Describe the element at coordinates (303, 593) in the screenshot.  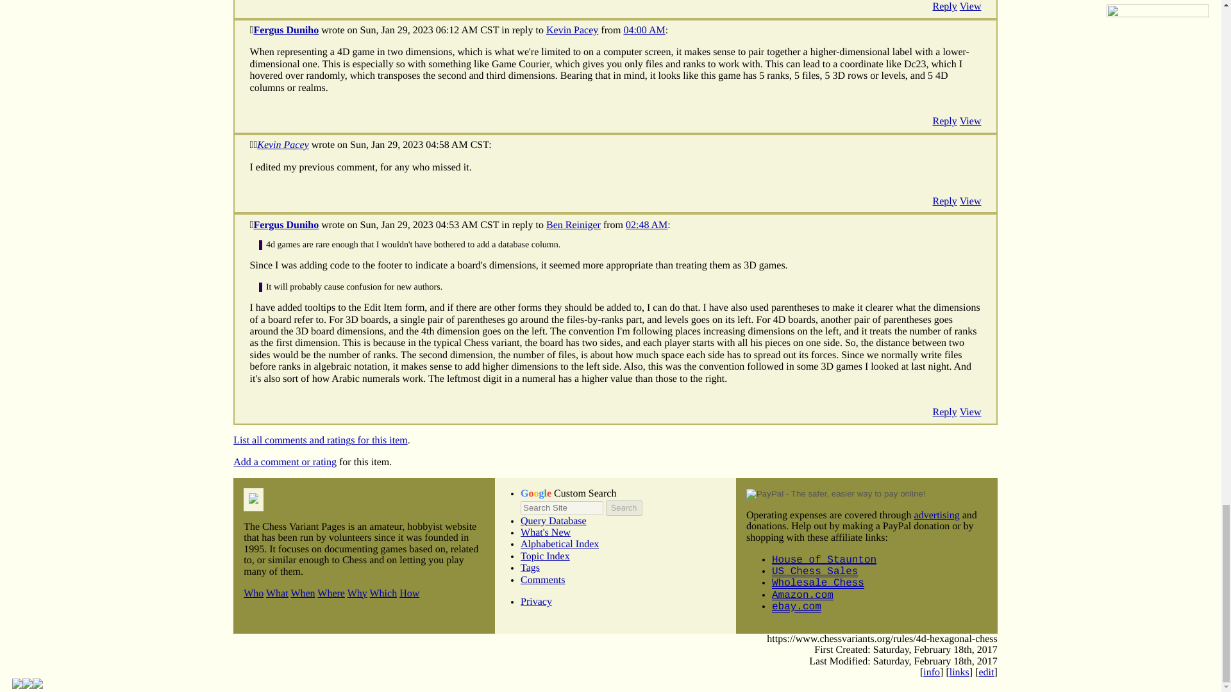
I see `When did Chess variants begin and get going?` at that location.